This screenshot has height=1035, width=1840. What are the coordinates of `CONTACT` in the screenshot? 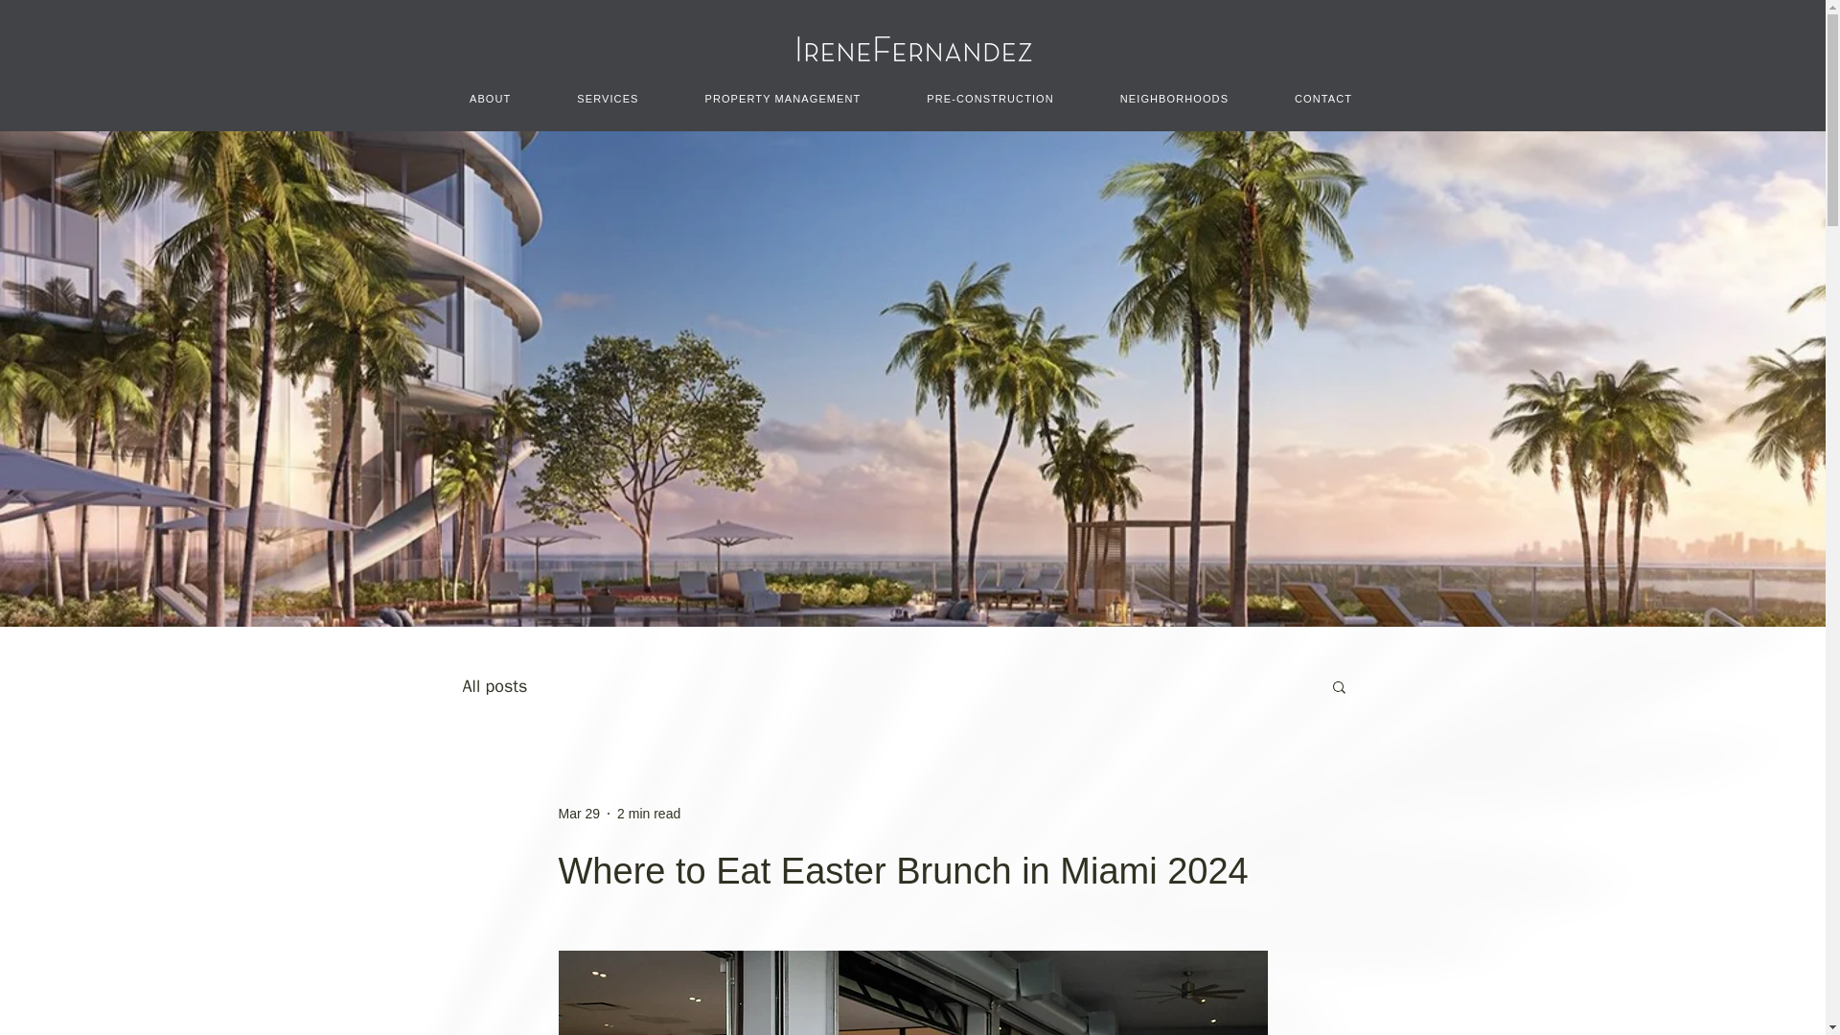 It's located at (1323, 100).